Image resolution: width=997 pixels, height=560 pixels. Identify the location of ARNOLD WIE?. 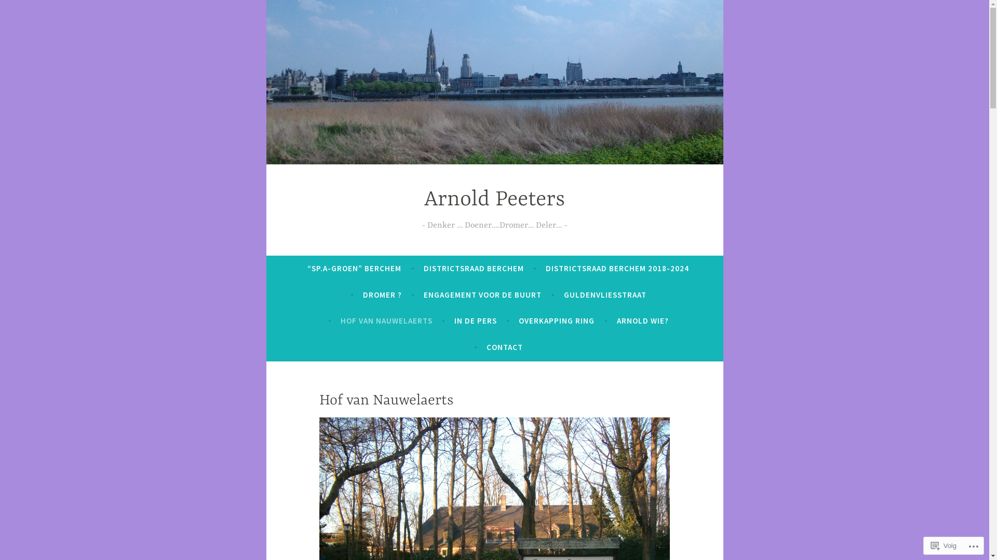
(643, 321).